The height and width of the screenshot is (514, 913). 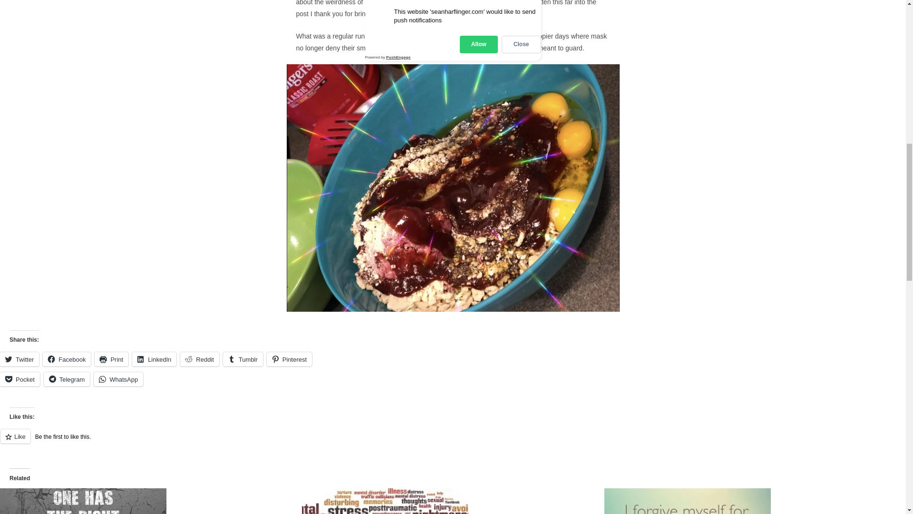 I want to click on Click to share on Twitter, so click(x=19, y=359).